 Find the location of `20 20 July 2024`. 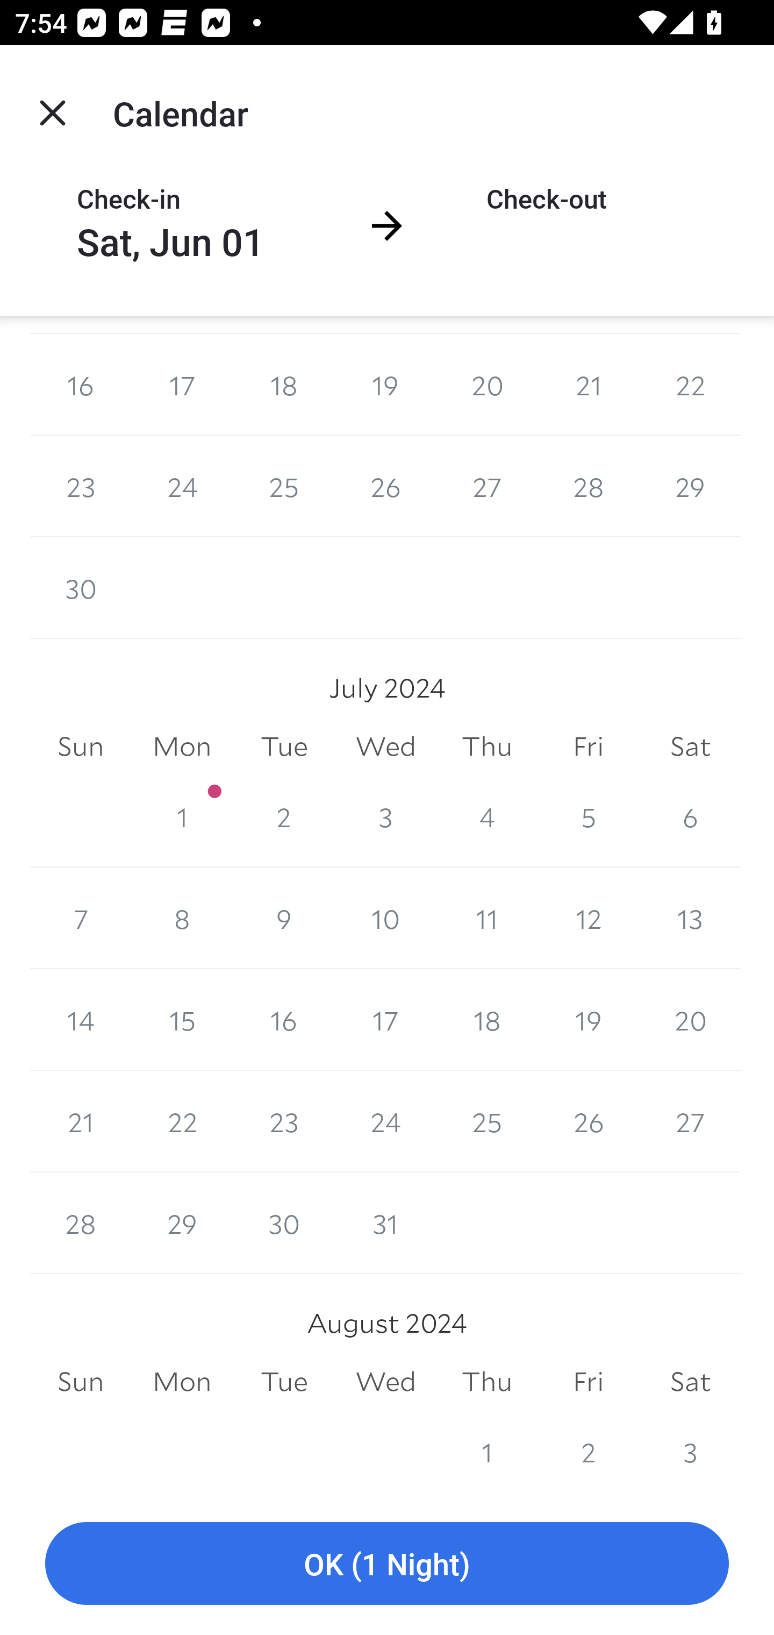

20 20 July 2024 is located at coordinates (690, 1020).